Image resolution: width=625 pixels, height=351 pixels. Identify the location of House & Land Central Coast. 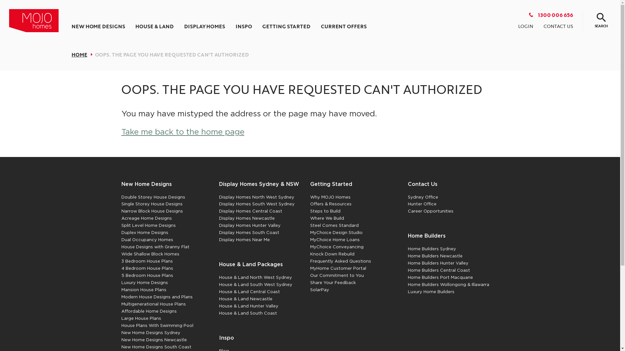
(249, 292).